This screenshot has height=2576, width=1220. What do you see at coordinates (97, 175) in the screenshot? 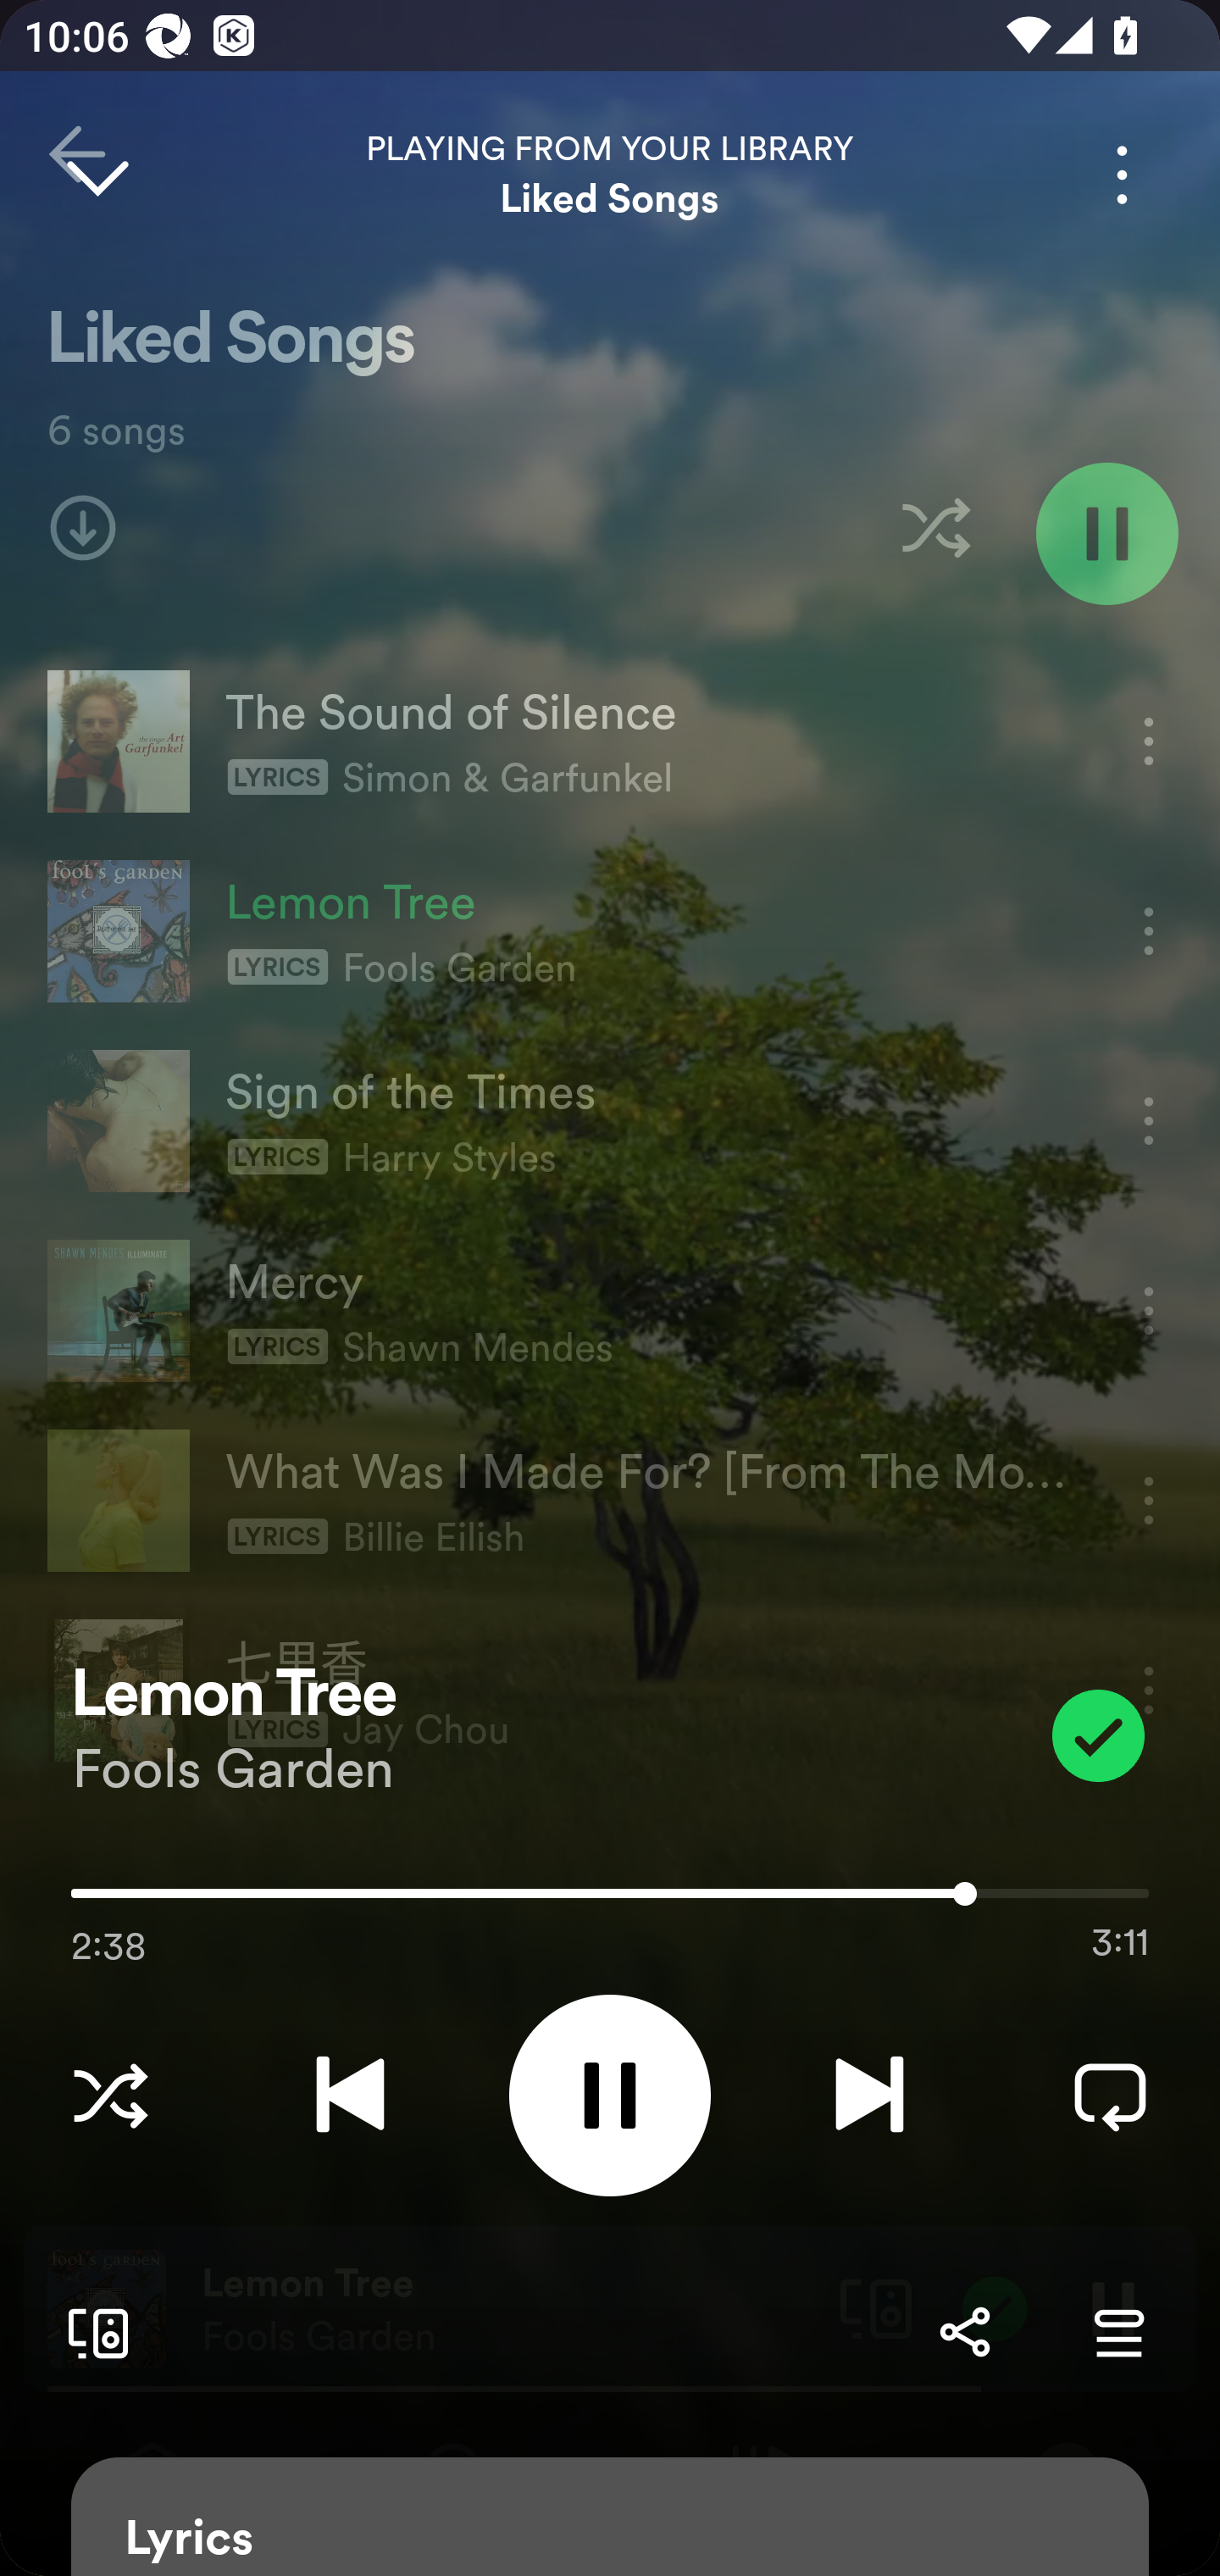
I see `Close` at bounding box center [97, 175].